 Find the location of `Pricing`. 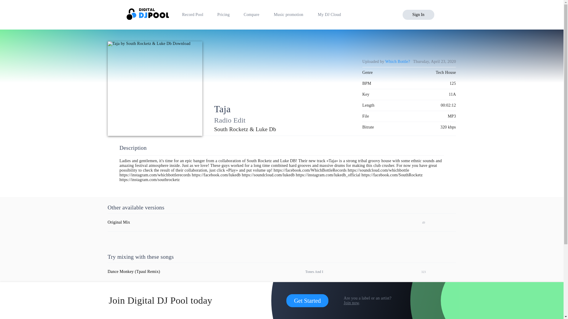

Pricing is located at coordinates (223, 15).